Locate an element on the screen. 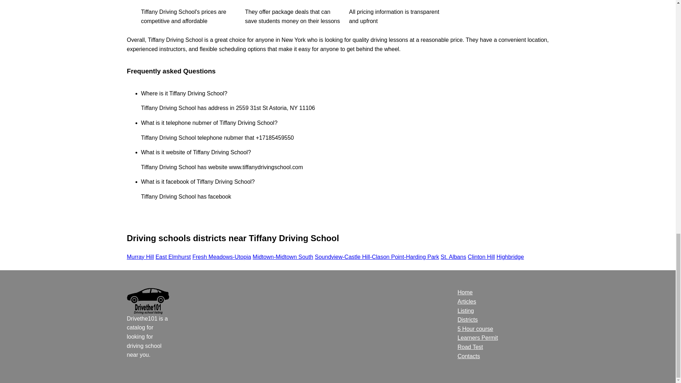  Articles is located at coordinates (467, 301).